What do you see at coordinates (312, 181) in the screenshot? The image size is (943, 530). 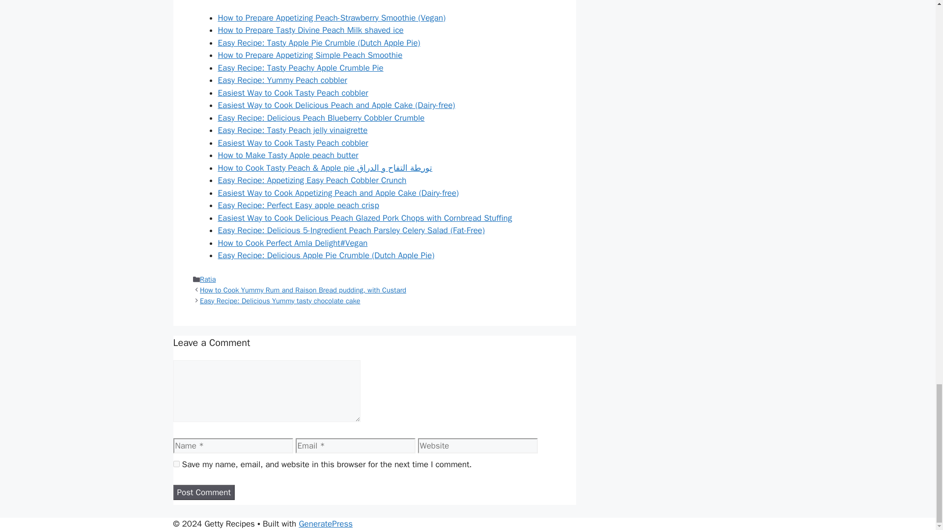 I see `Easy Recipe: Appetizing Easy Peach Cobbler Crunch` at bounding box center [312, 181].